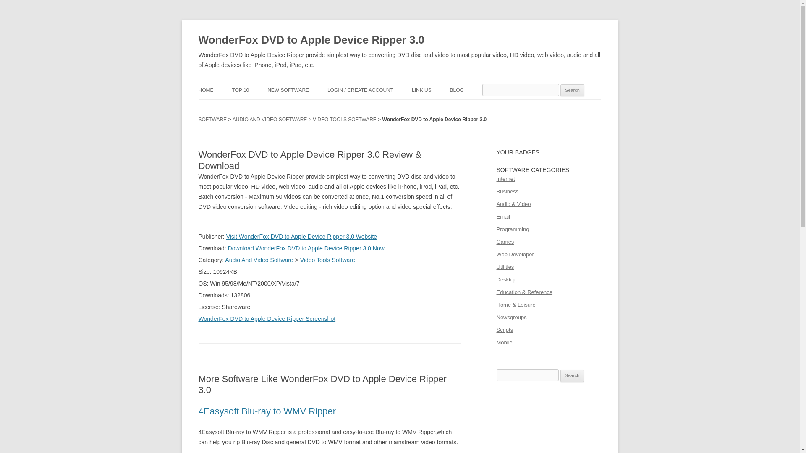  I want to click on Search, so click(572, 376).